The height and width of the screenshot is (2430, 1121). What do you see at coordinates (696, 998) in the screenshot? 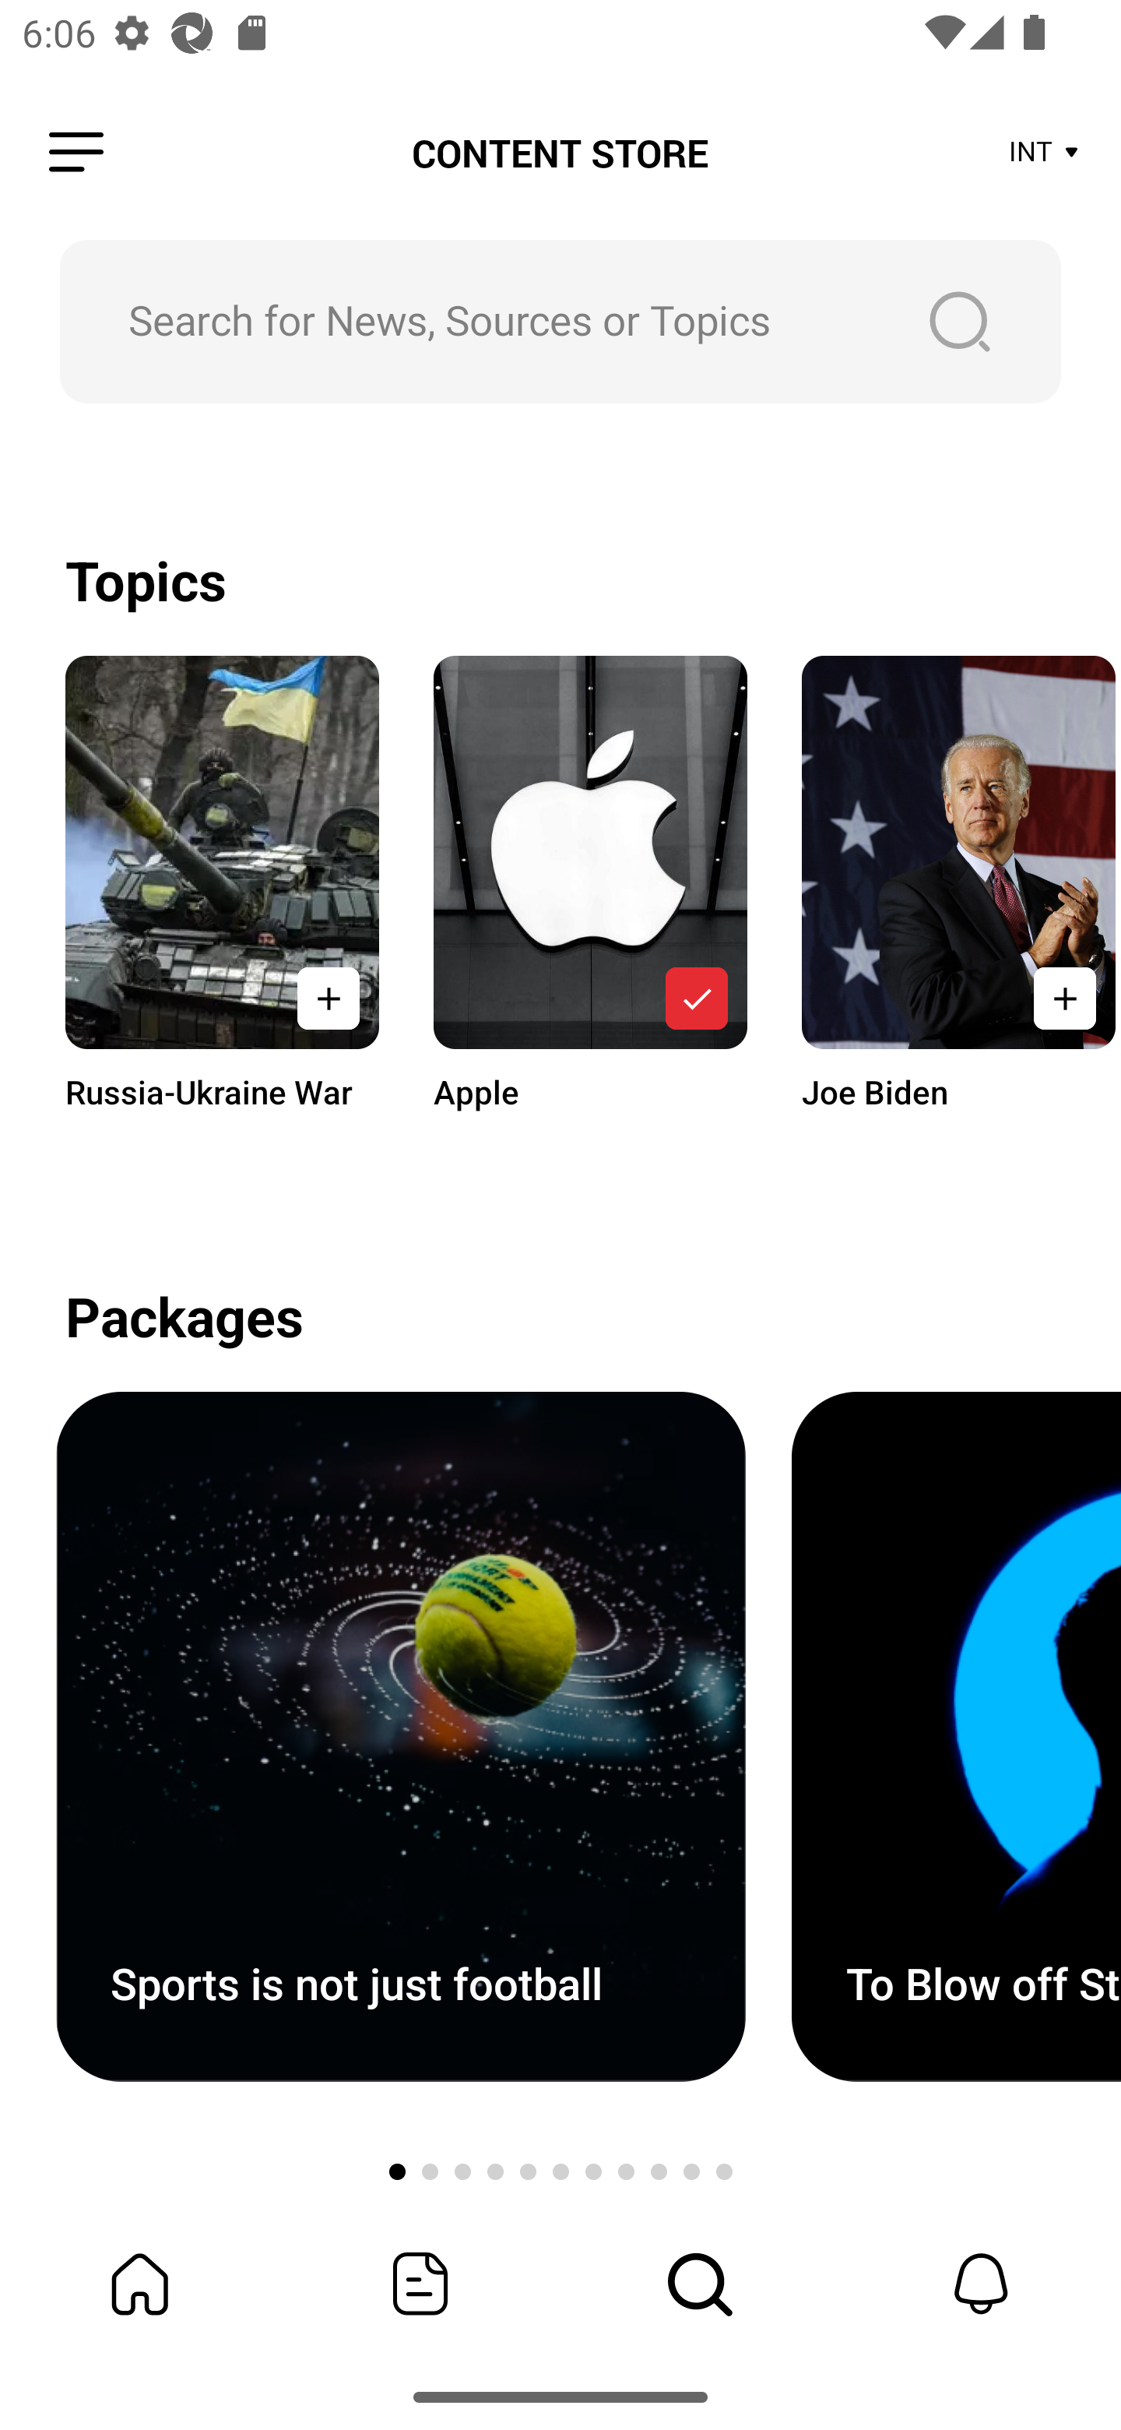
I see `Add To My Bundle` at bounding box center [696, 998].